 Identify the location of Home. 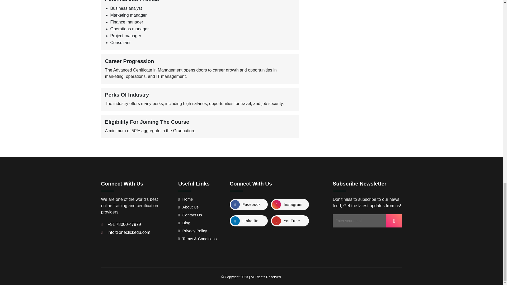
(186, 199).